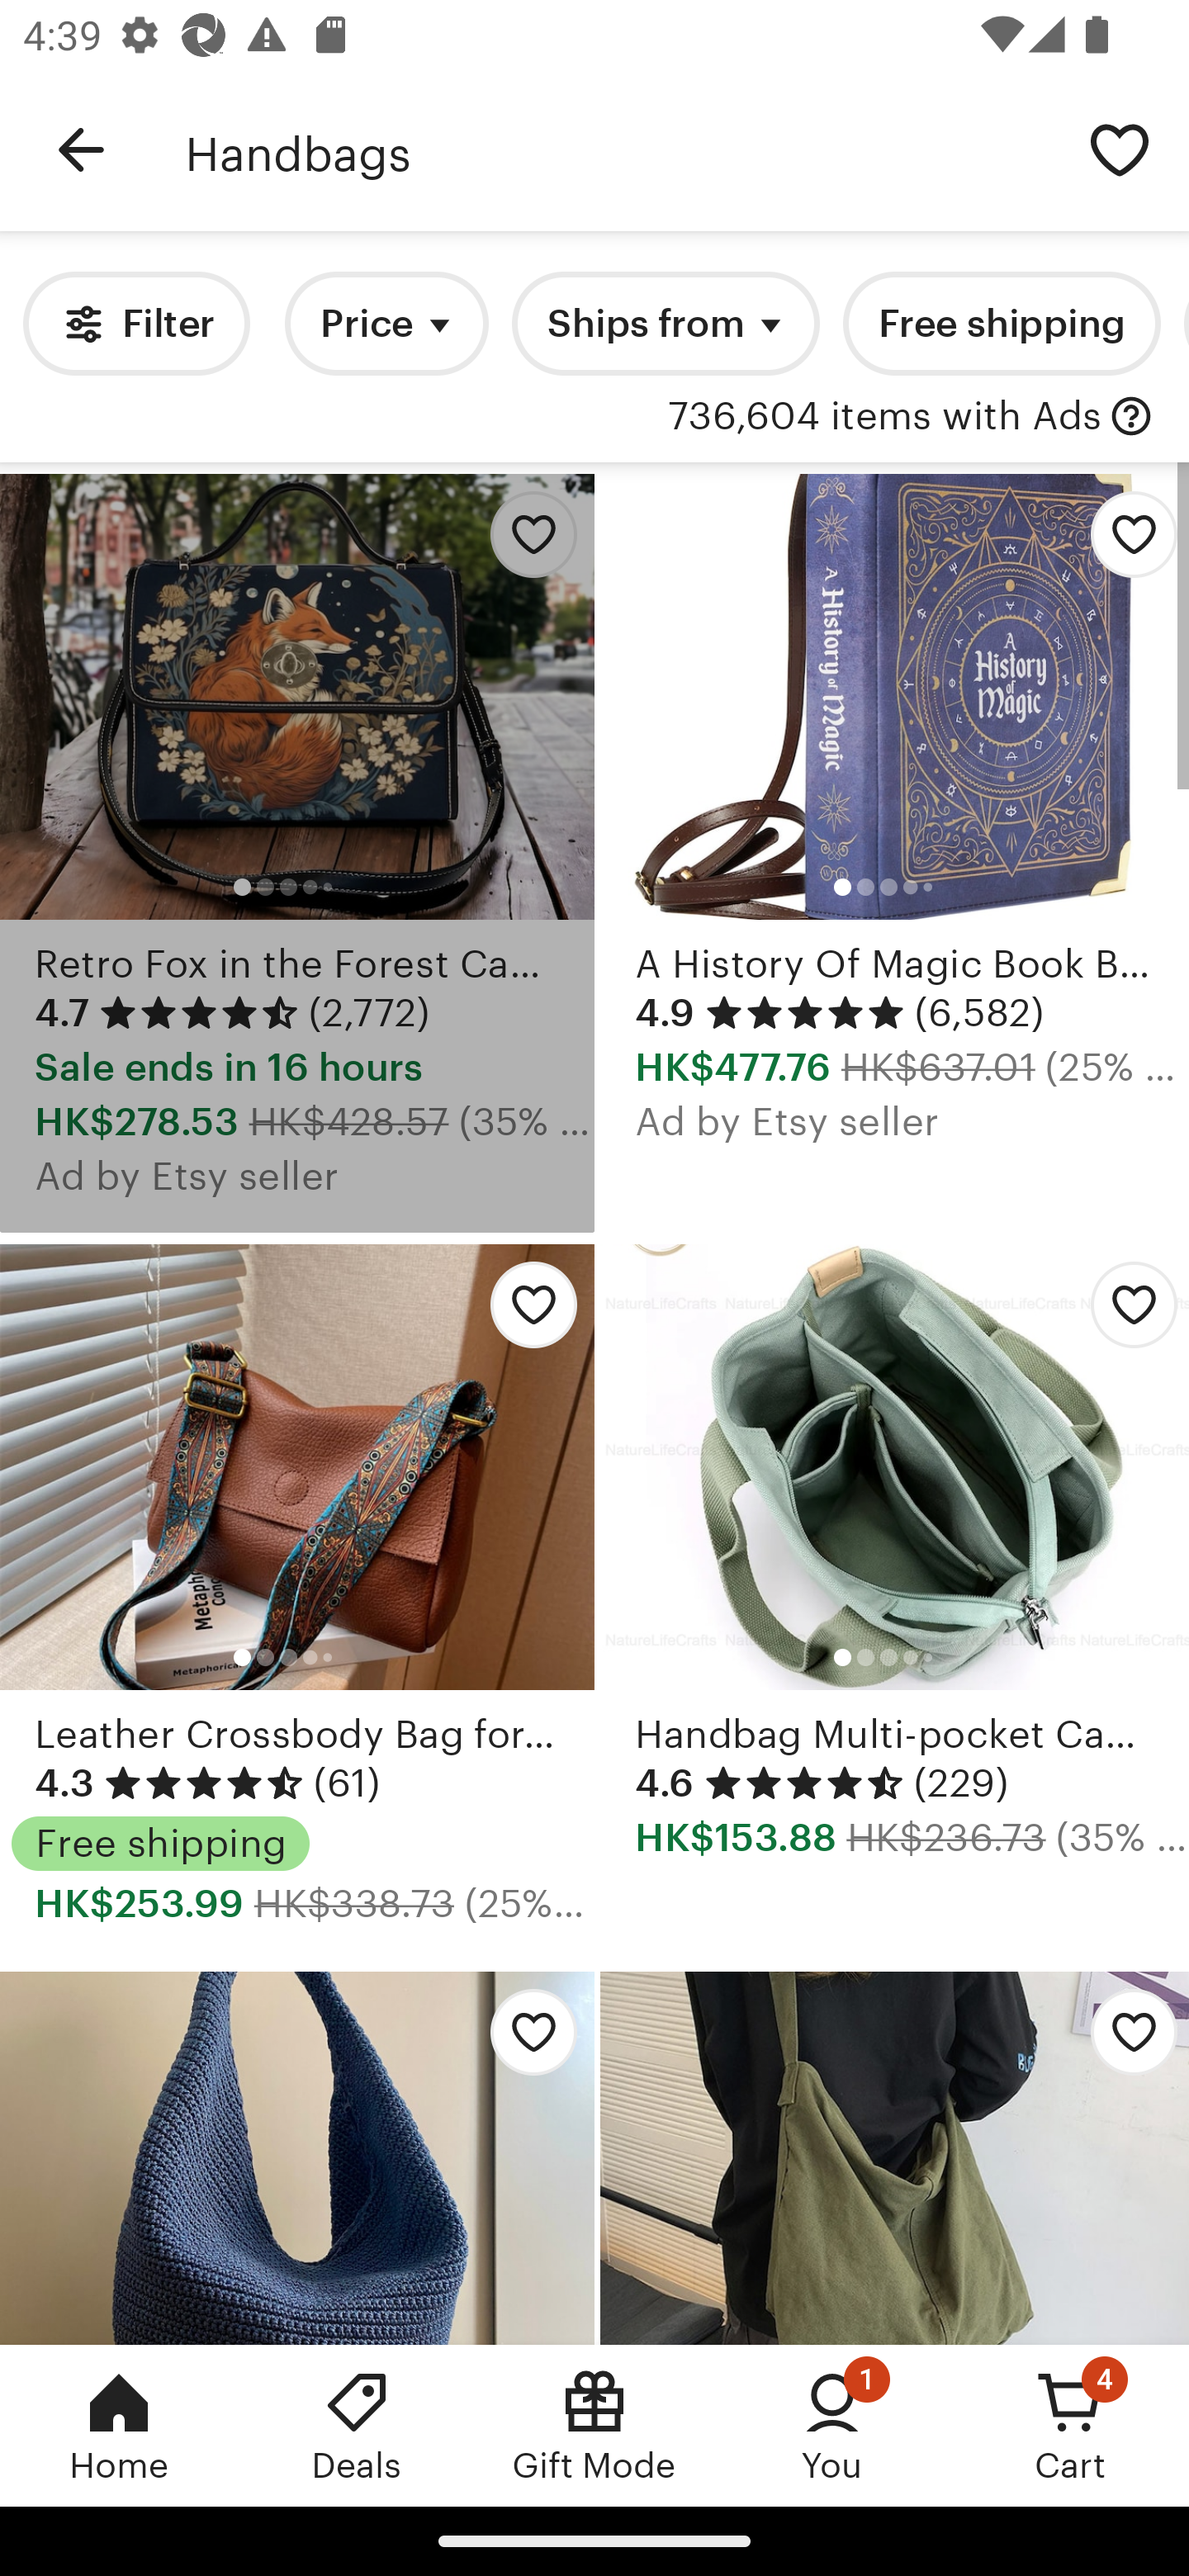  What do you see at coordinates (386, 324) in the screenshot?
I see `Price` at bounding box center [386, 324].